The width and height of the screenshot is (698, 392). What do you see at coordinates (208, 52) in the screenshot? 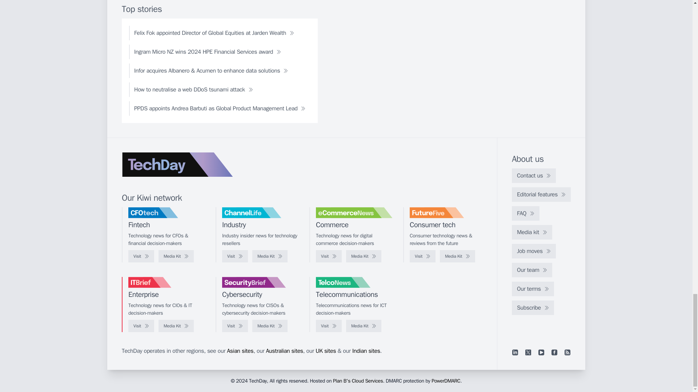
I see `Ingram Micro NZ wins 2024 HPE Financial Services award` at bounding box center [208, 52].